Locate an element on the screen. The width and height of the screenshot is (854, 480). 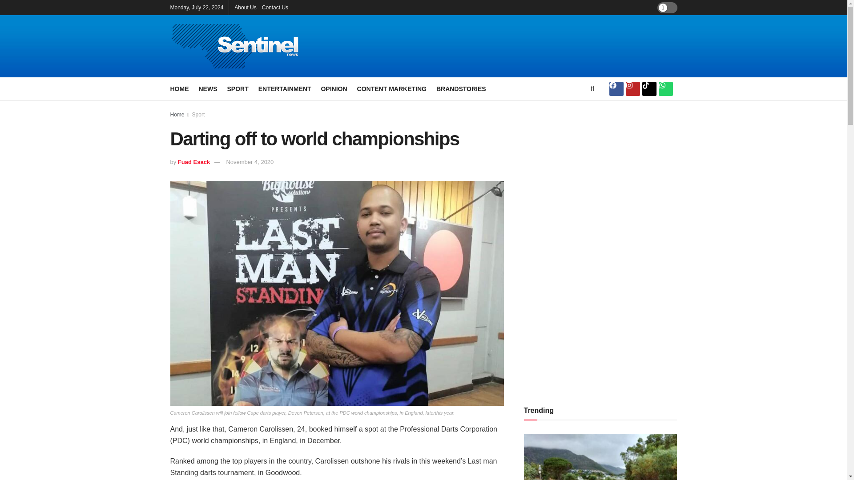
HOME is located at coordinates (179, 88).